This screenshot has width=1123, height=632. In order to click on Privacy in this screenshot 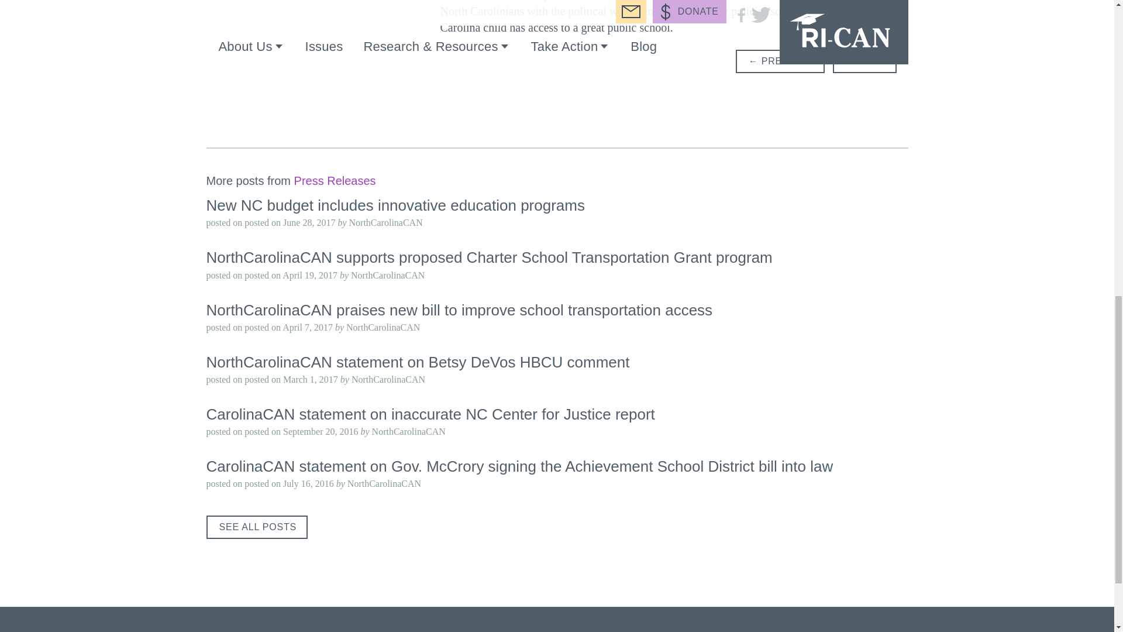, I will do `click(237, 631)`.